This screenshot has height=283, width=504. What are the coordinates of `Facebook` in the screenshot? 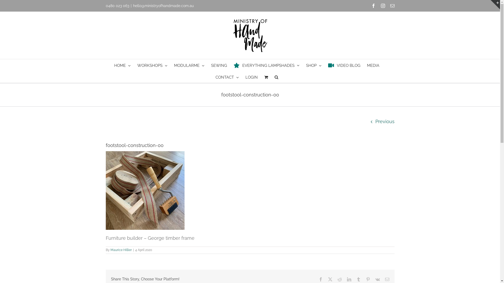 It's located at (321, 279).